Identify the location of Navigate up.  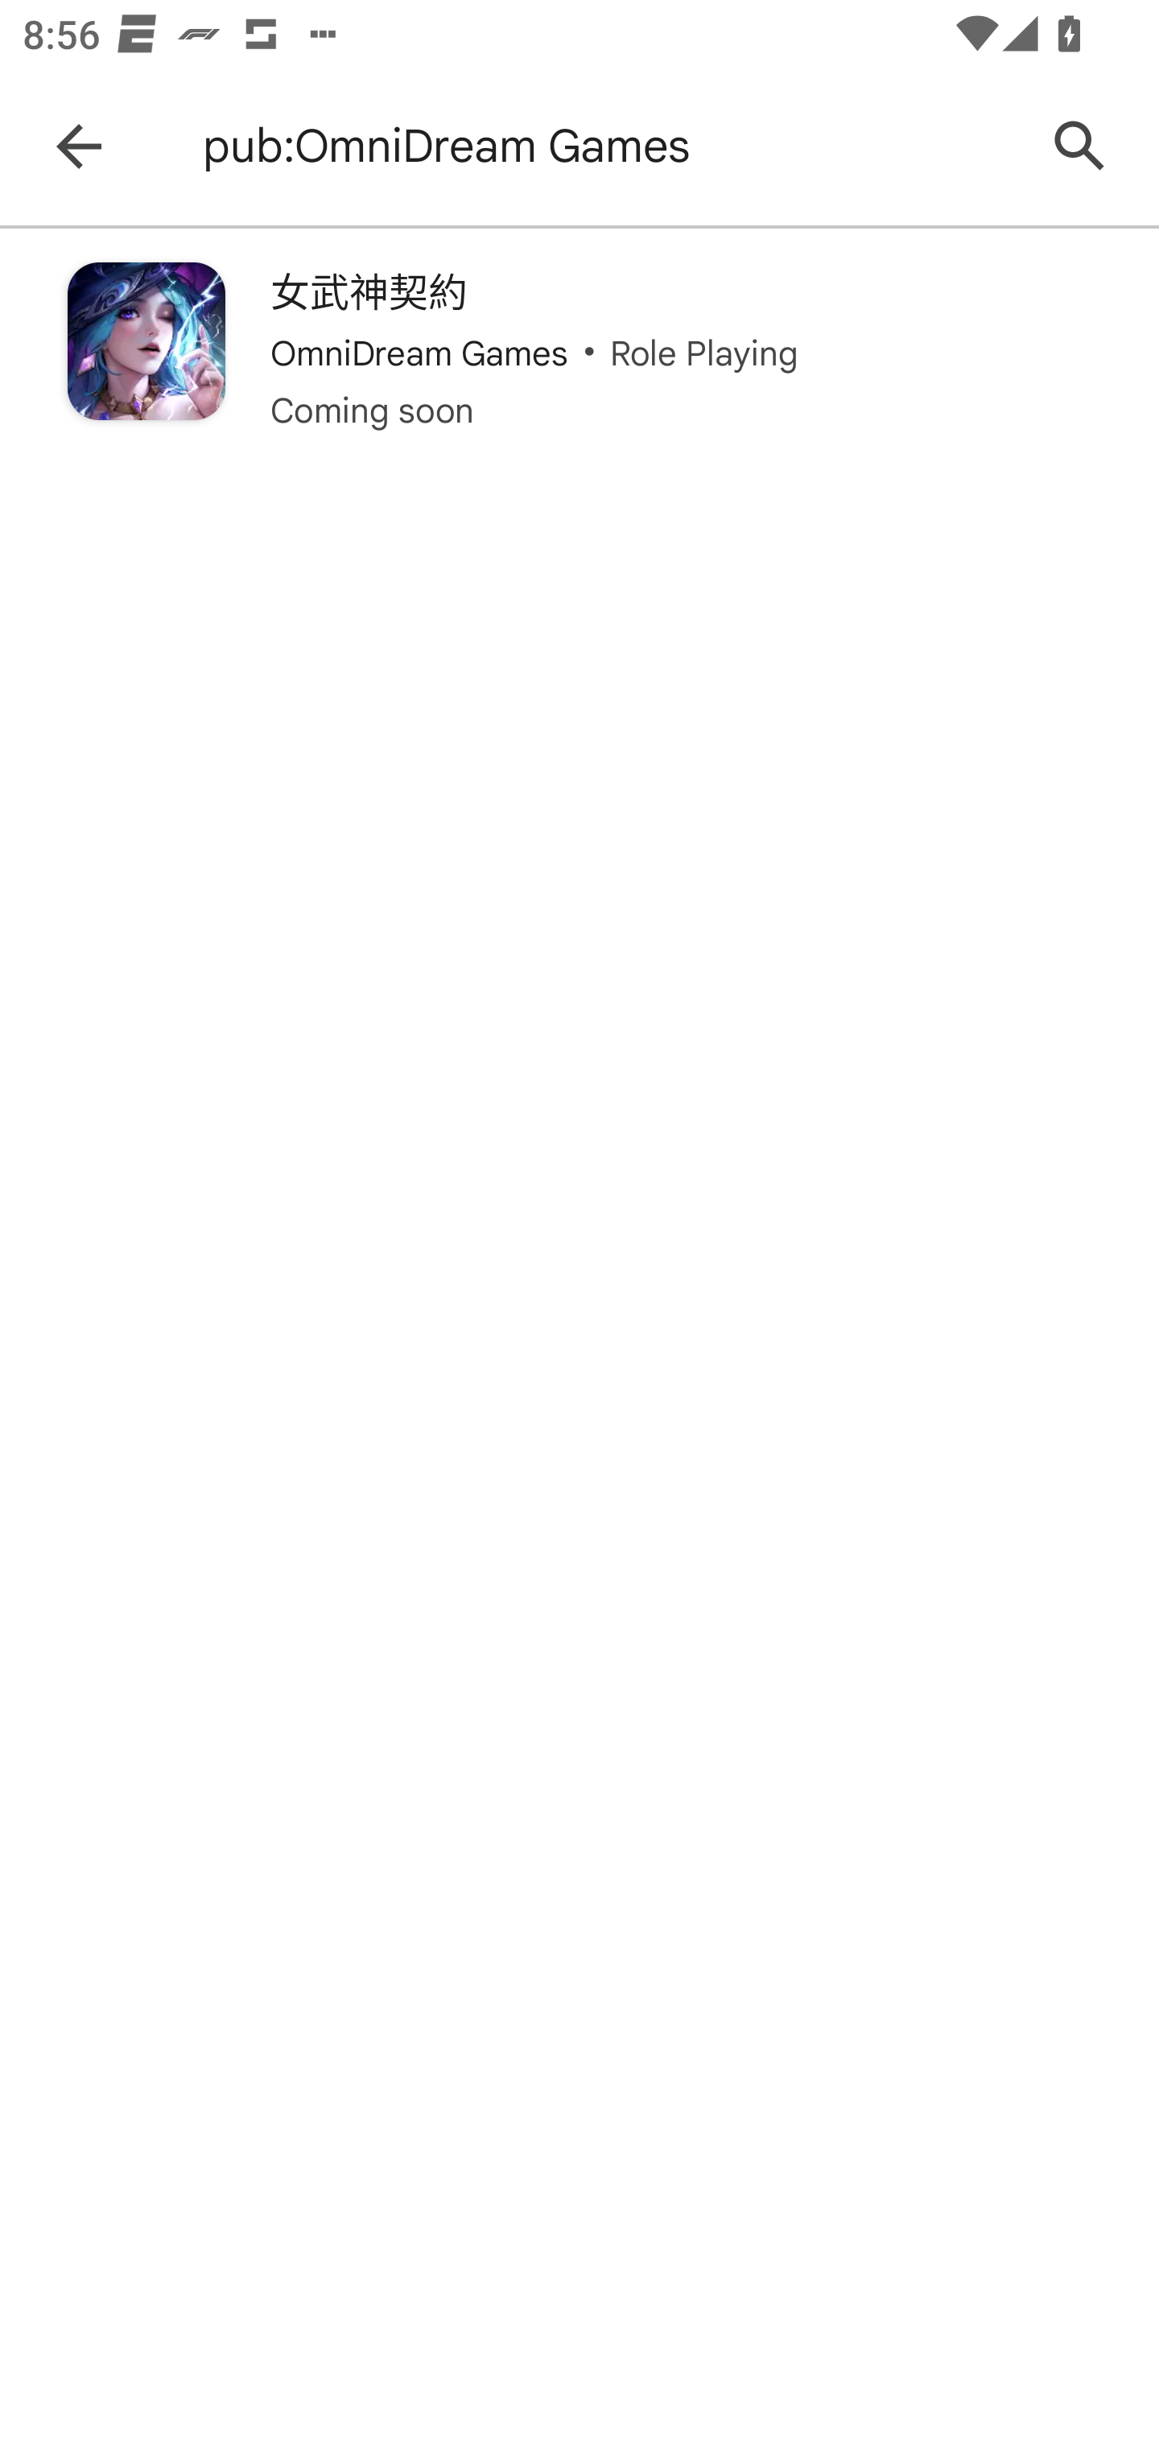
(79, 146).